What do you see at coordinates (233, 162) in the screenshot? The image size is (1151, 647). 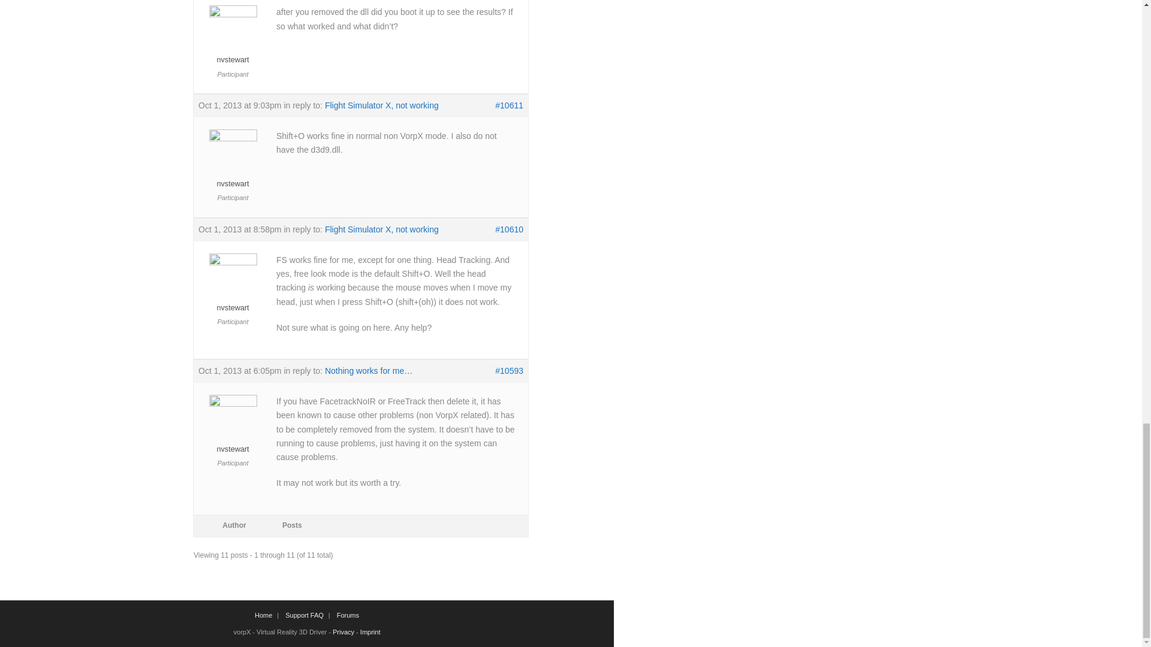 I see `View nvstewart's profile` at bounding box center [233, 162].